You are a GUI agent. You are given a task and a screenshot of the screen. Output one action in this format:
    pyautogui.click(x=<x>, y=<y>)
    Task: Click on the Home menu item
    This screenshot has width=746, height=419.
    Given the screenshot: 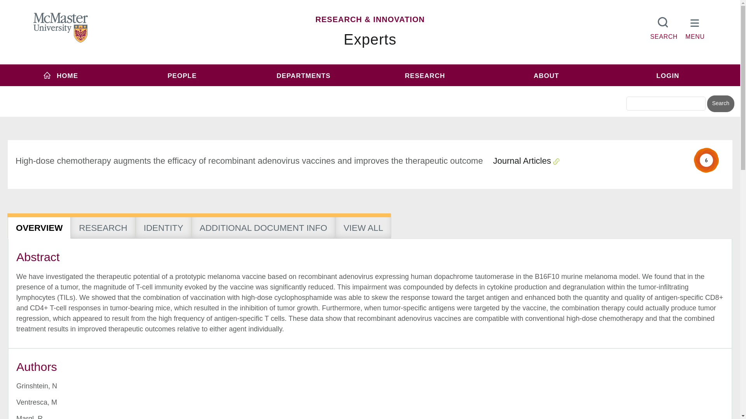 What is the action you would take?
    pyautogui.click(x=61, y=75)
    